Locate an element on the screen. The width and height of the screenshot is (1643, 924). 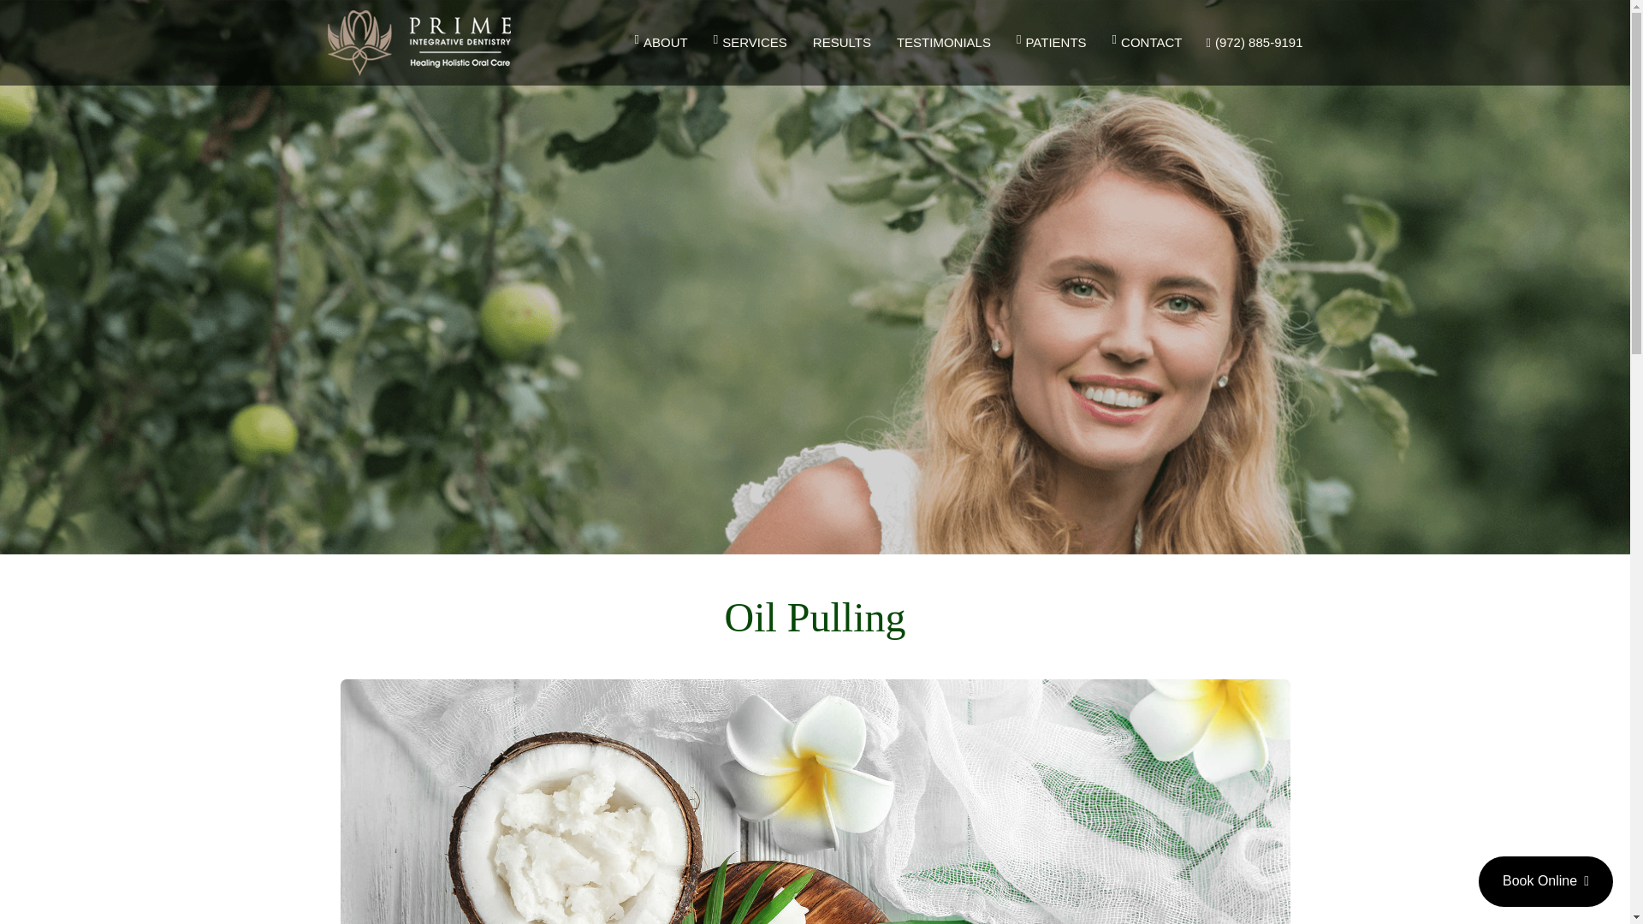
RESULTS is located at coordinates (842, 42).